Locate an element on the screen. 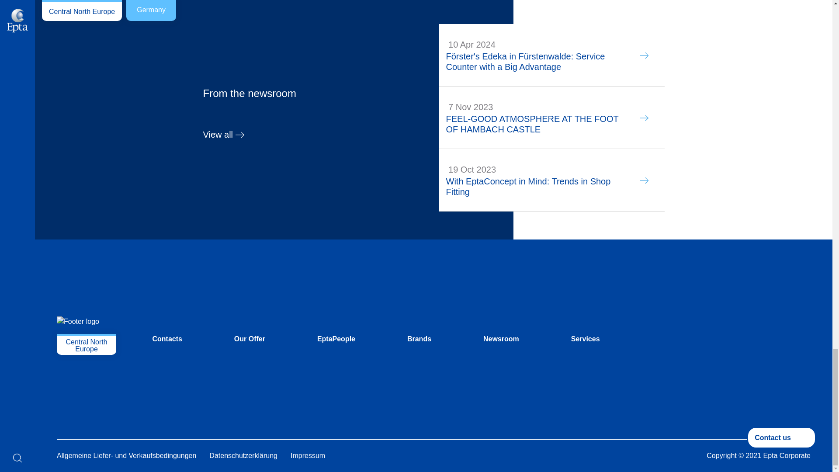 The width and height of the screenshot is (839, 472). Contacts is located at coordinates (167, 339).